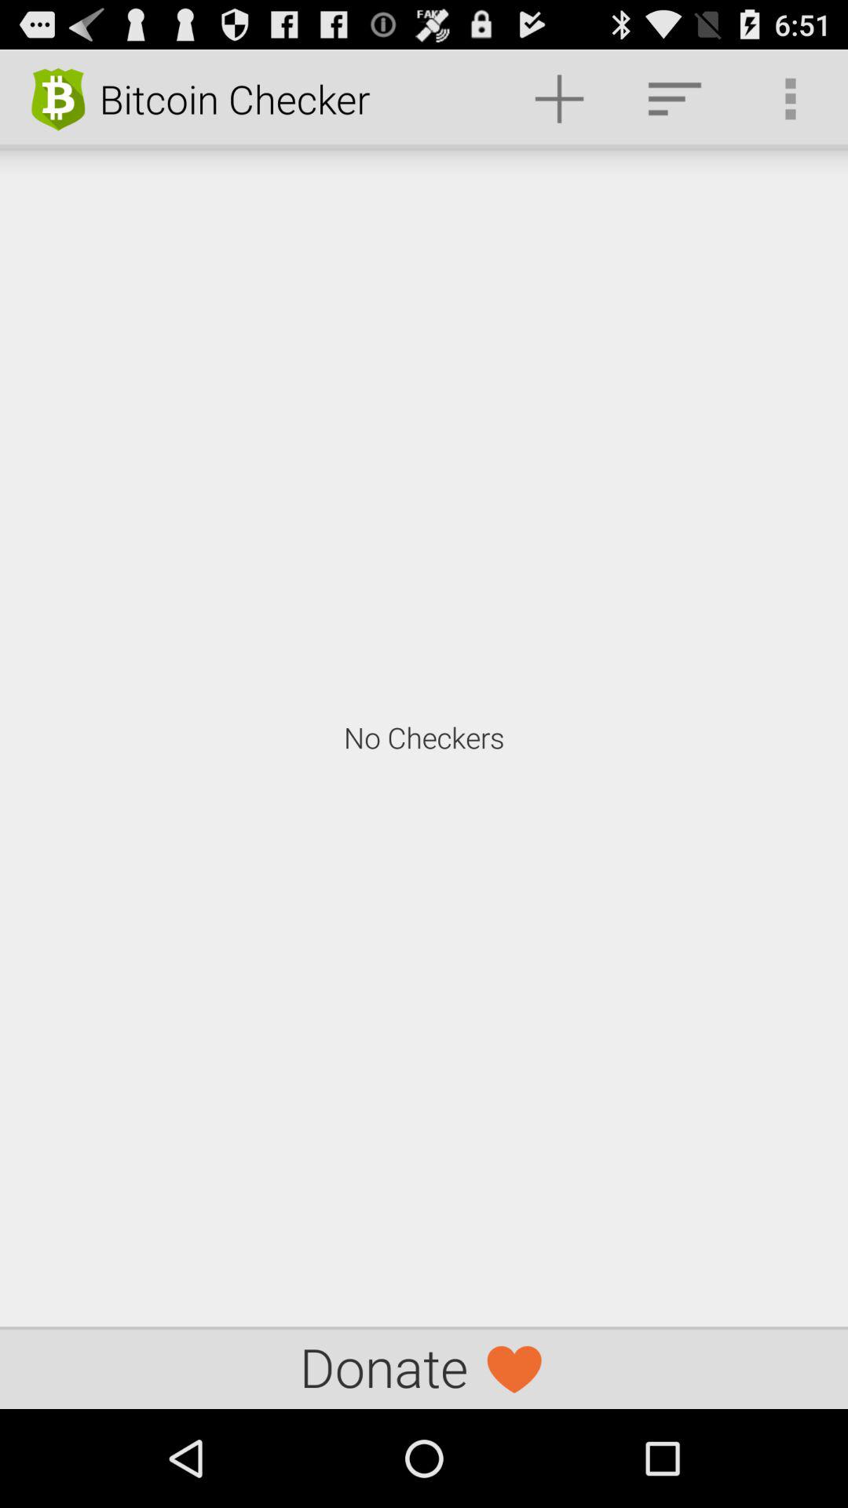 Image resolution: width=848 pixels, height=1508 pixels. What do you see at coordinates (424, 1367) in the screenshot?
I see `launch the item below the no checkers icon` at bounding box center [424, 1367].